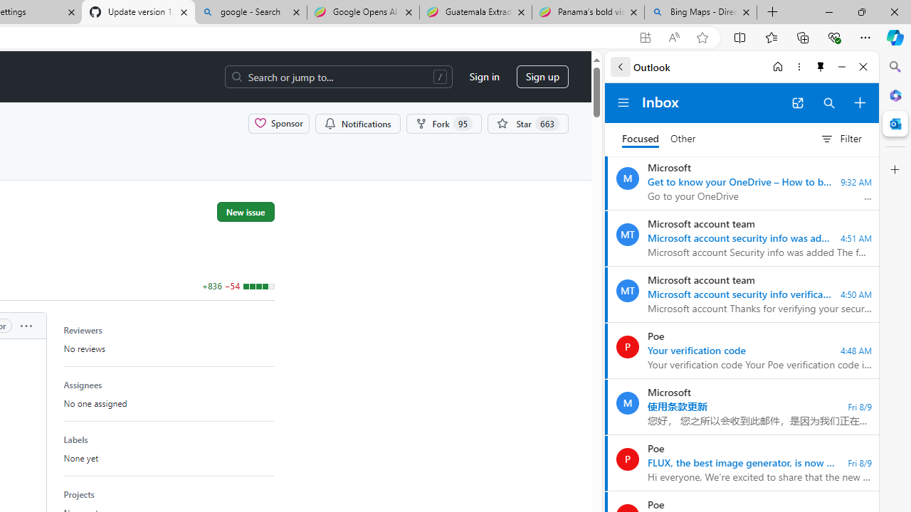 The image size is (911, 512). What do you see at coordinates (659, 139) in the screenshot?
I see `Focused Inbox, toggle to go to Other Inbox` at bounding box center [659, 139].